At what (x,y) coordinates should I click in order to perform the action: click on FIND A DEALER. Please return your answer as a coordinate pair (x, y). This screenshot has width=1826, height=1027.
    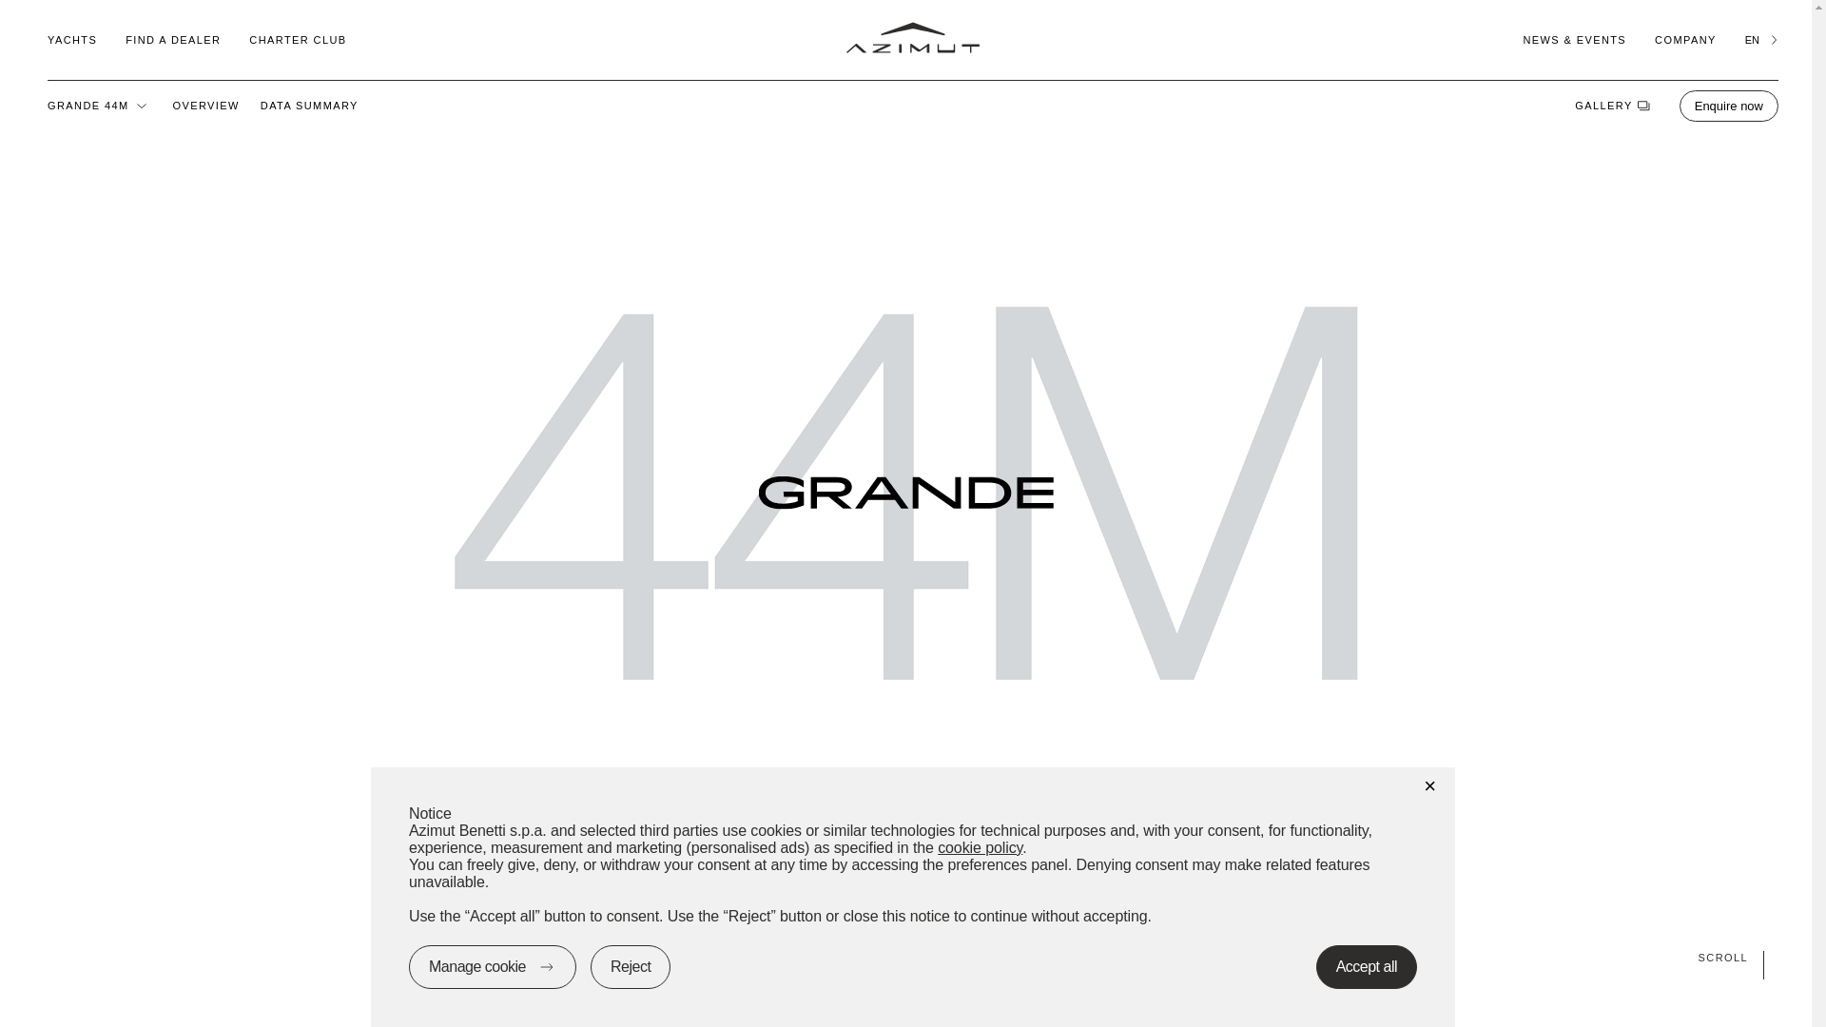
    Looking at the image, I should click on (173, 39).